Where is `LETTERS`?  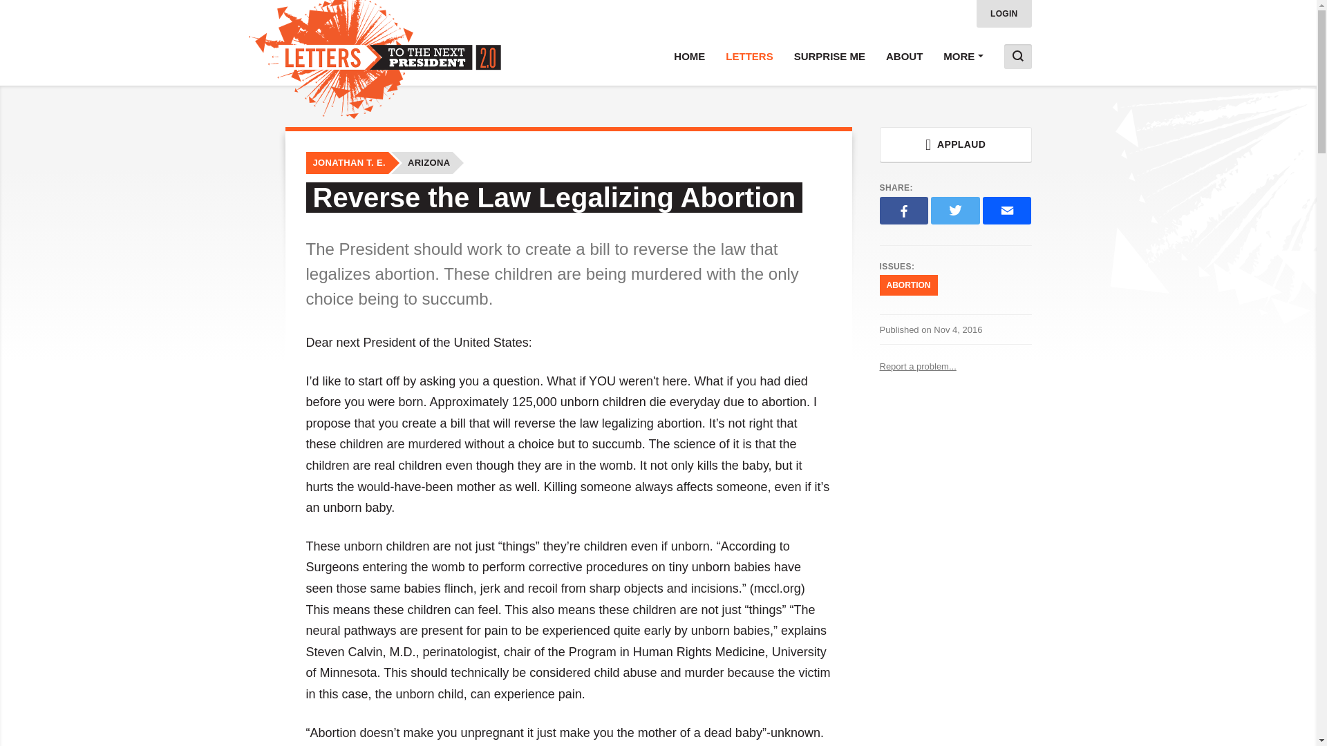
LETTERS is located at coordinates (749, 57).